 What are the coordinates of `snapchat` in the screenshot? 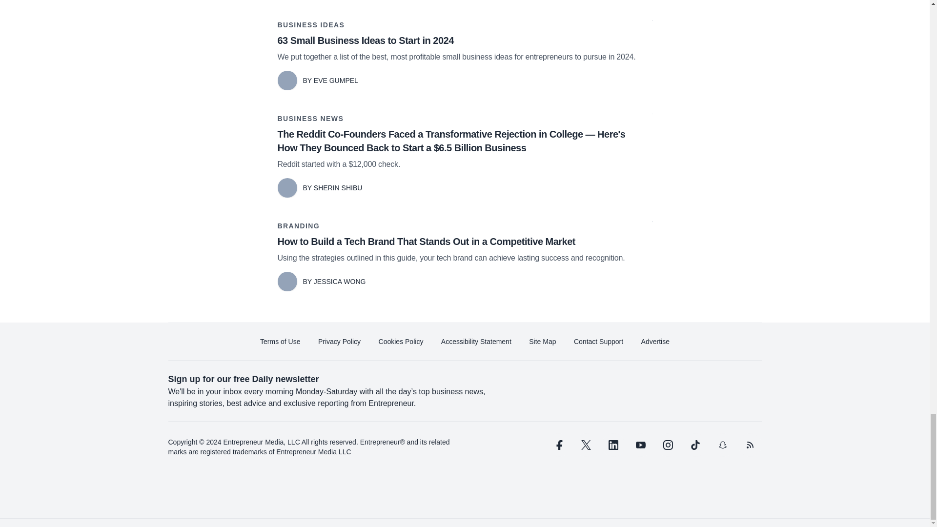 It's located at (722, 445).